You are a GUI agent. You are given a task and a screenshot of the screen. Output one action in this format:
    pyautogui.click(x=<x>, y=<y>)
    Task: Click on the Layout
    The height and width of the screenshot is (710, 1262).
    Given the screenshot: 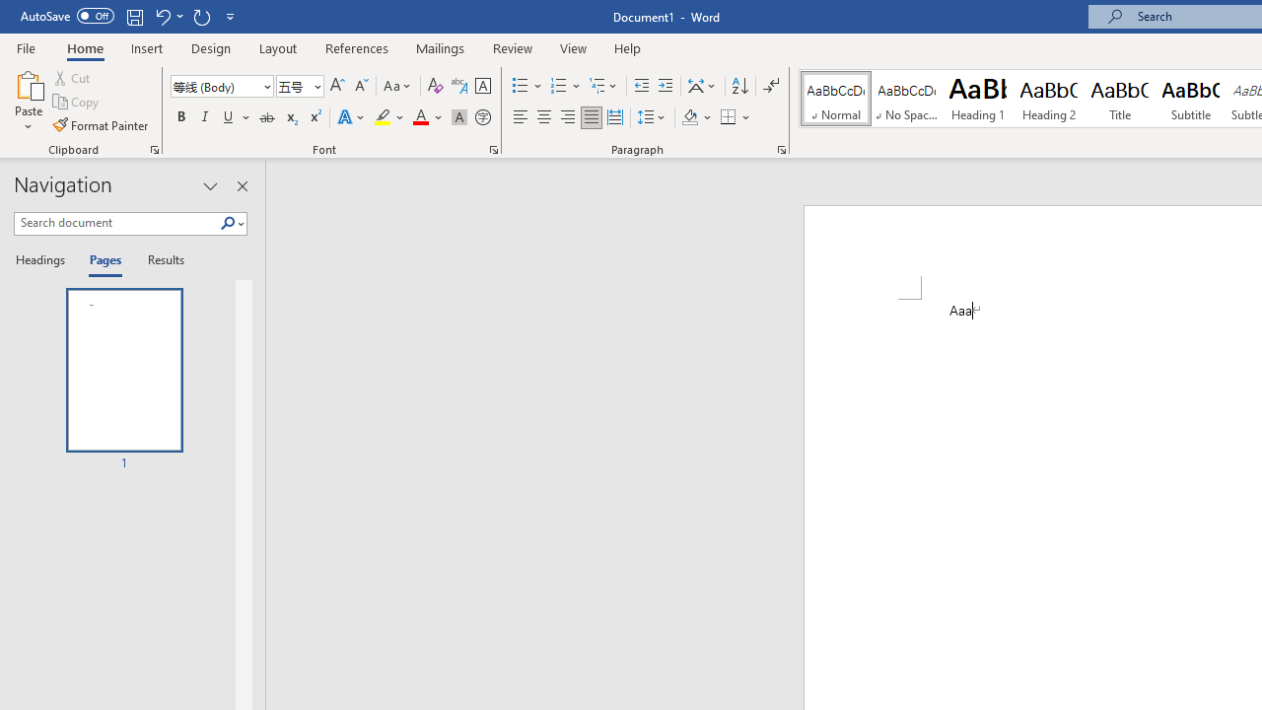 What is the action you would take?
    pyautogui.click(x=278, y=47)
    